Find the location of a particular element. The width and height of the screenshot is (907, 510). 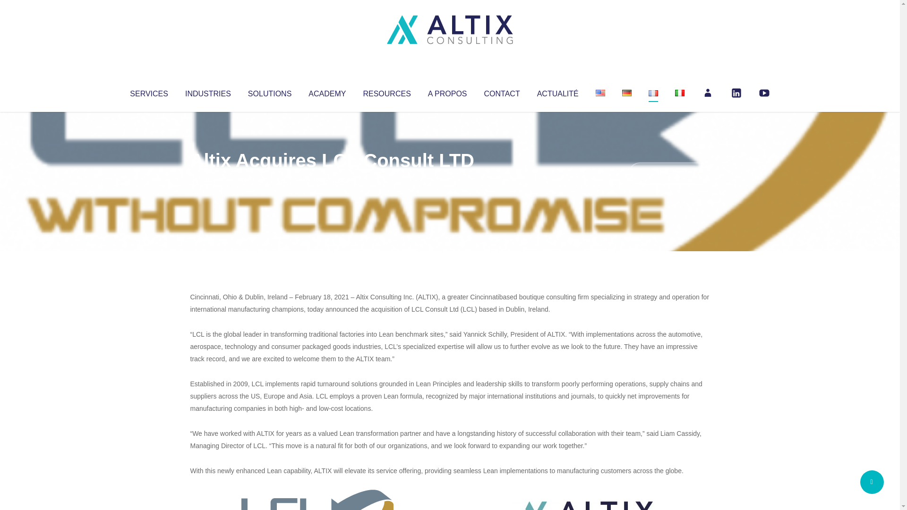

SERVICES is located at coordinates (148, 92).